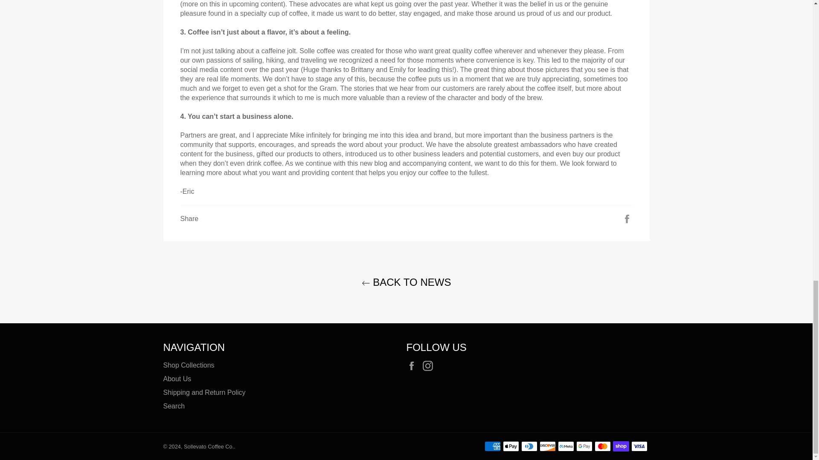 The width and height of the screenshot is (819, 460). Describe the element at coordinates (627, 218) in the screenshot. I see `Share on Facebook` at that location.